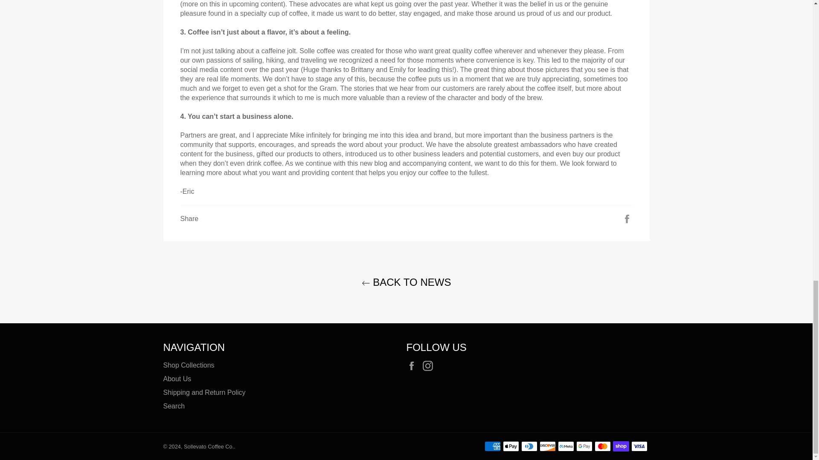 The width and height of the screenshot is (819, 460). Describe the element at coordinates (627, 218) in the screenshot. I see `Share on Facebook` at that location.